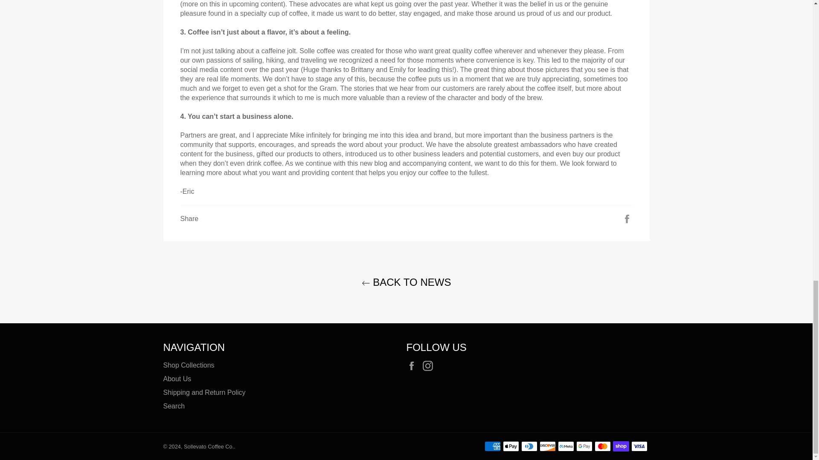 The width and height of the screenshot is (819, 460). Describe the element at coordinates (627, 218) in the screenshot. I see `Share on Facebook` at that location.